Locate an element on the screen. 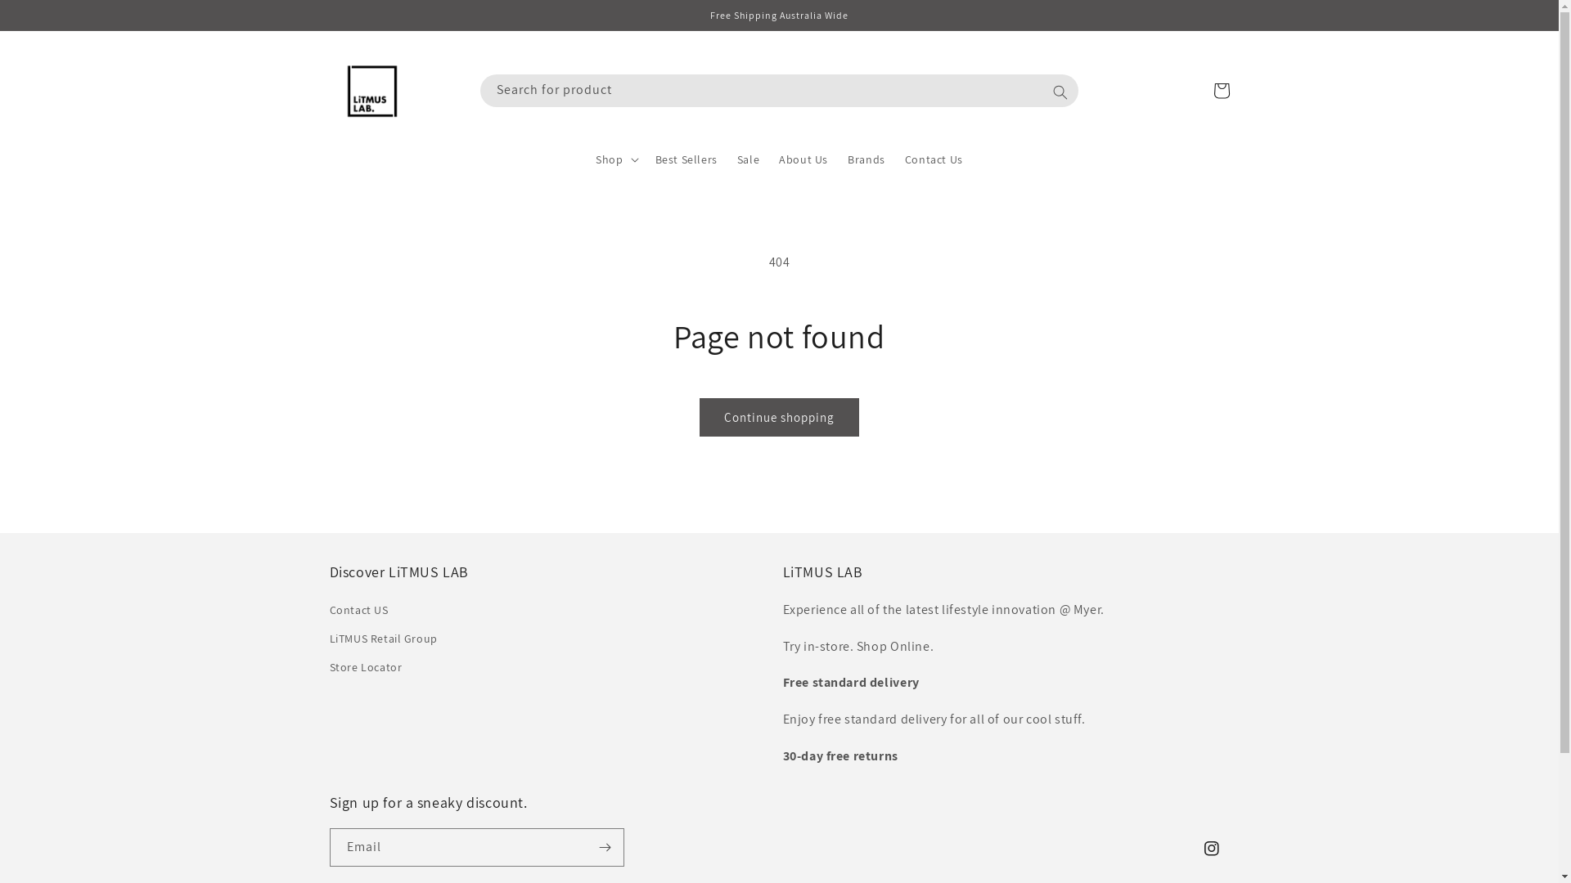  LiTMUS Retail Group is located at coordinates (383, 639).